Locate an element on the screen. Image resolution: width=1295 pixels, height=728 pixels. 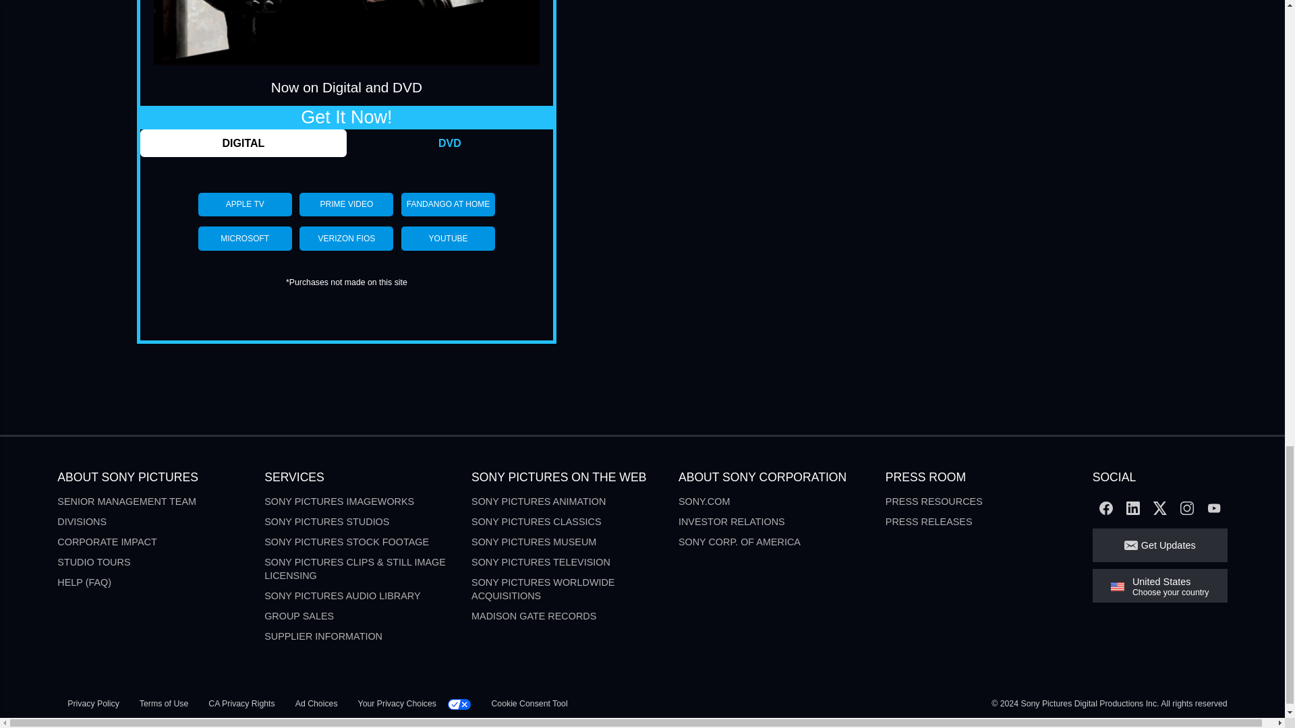
ASSASSINATION GAMES is located at coordinates (347, 32).